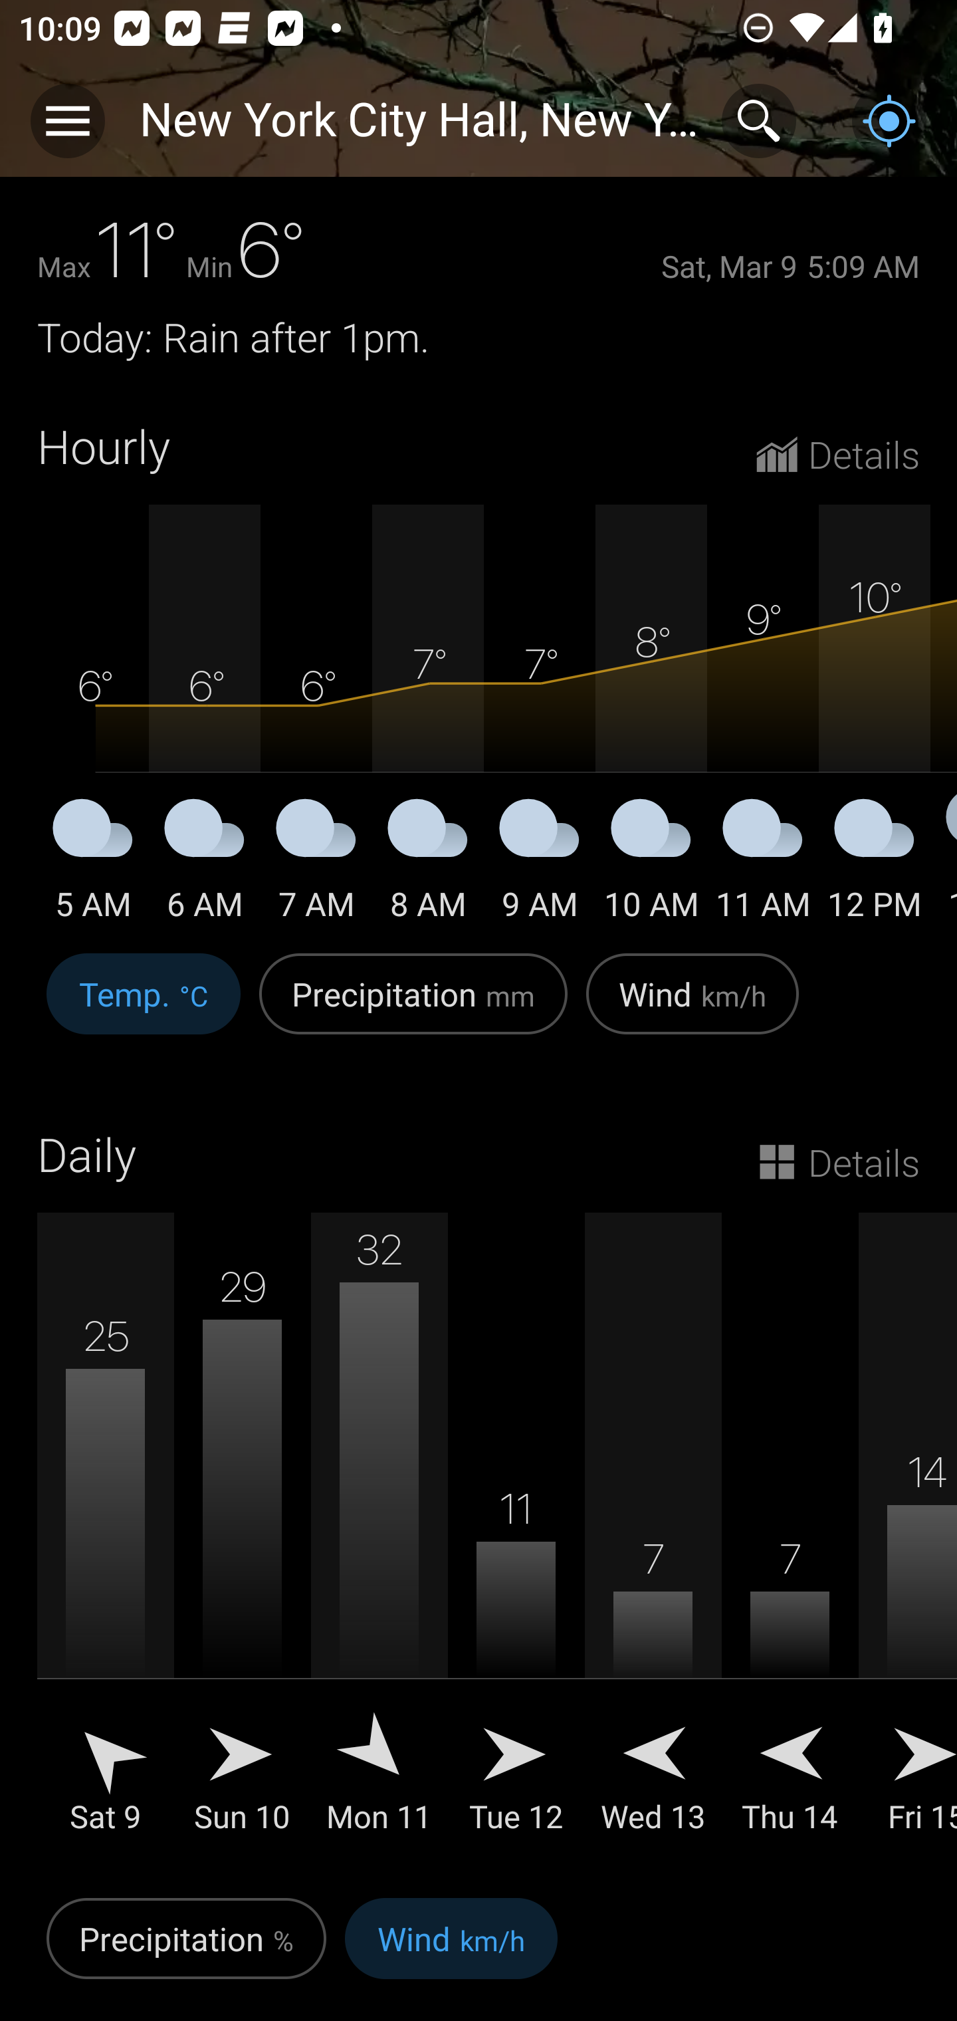  I want to click on 25  Sat 9, so click(106, 1541).